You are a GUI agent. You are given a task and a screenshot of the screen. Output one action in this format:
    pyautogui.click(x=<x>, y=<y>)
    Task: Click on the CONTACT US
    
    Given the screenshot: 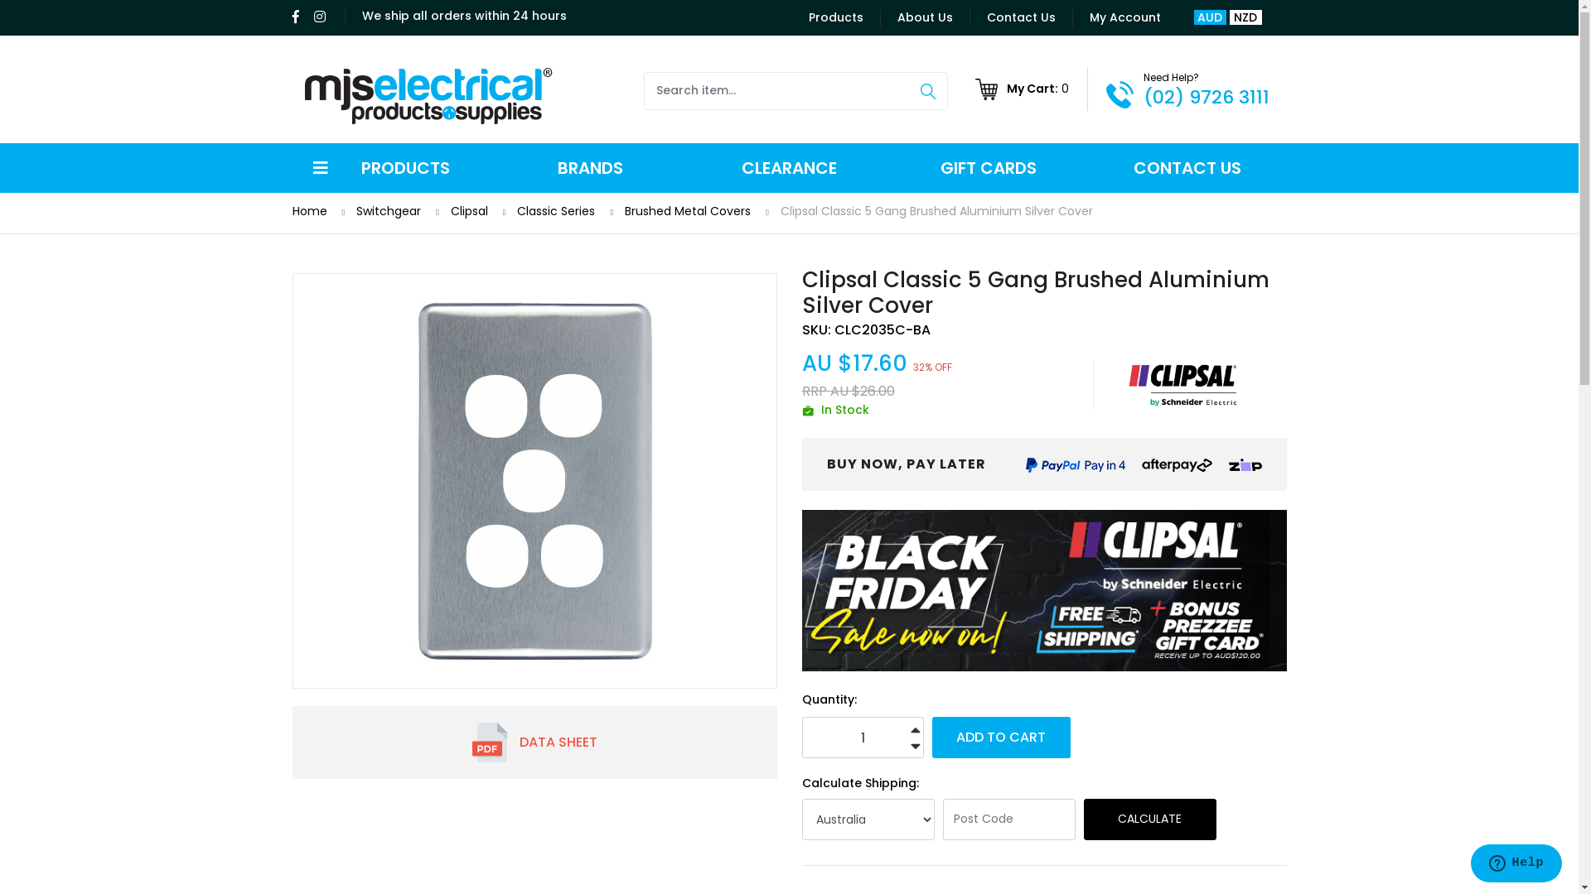 What is the action you would take?
    pyautogui.click(x=1187, y=168)
    